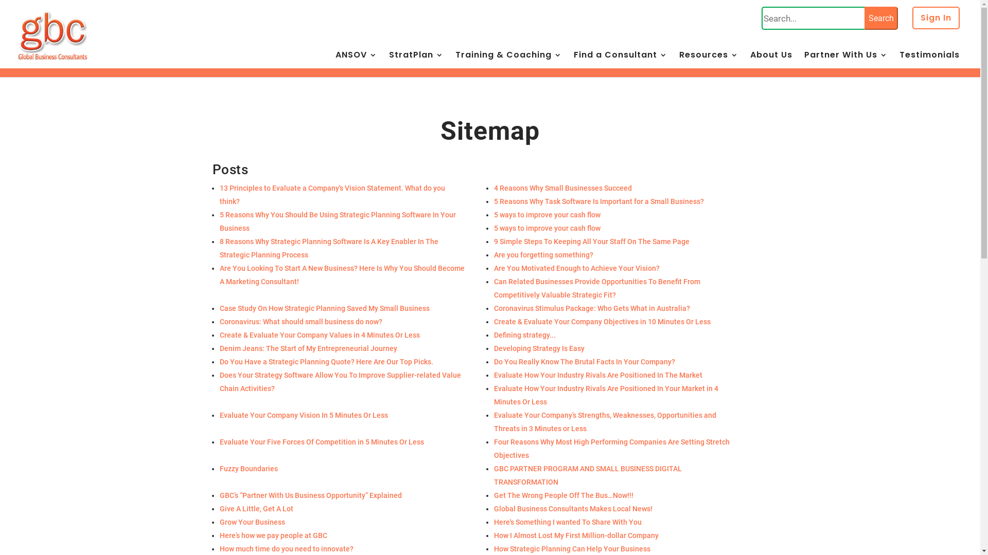 This screenshot has width=988, height=555. Describe the element at coordinates (617, 535) in the screenshot. I see `How I Almost Lost My First Million-dollar Company` at that location.